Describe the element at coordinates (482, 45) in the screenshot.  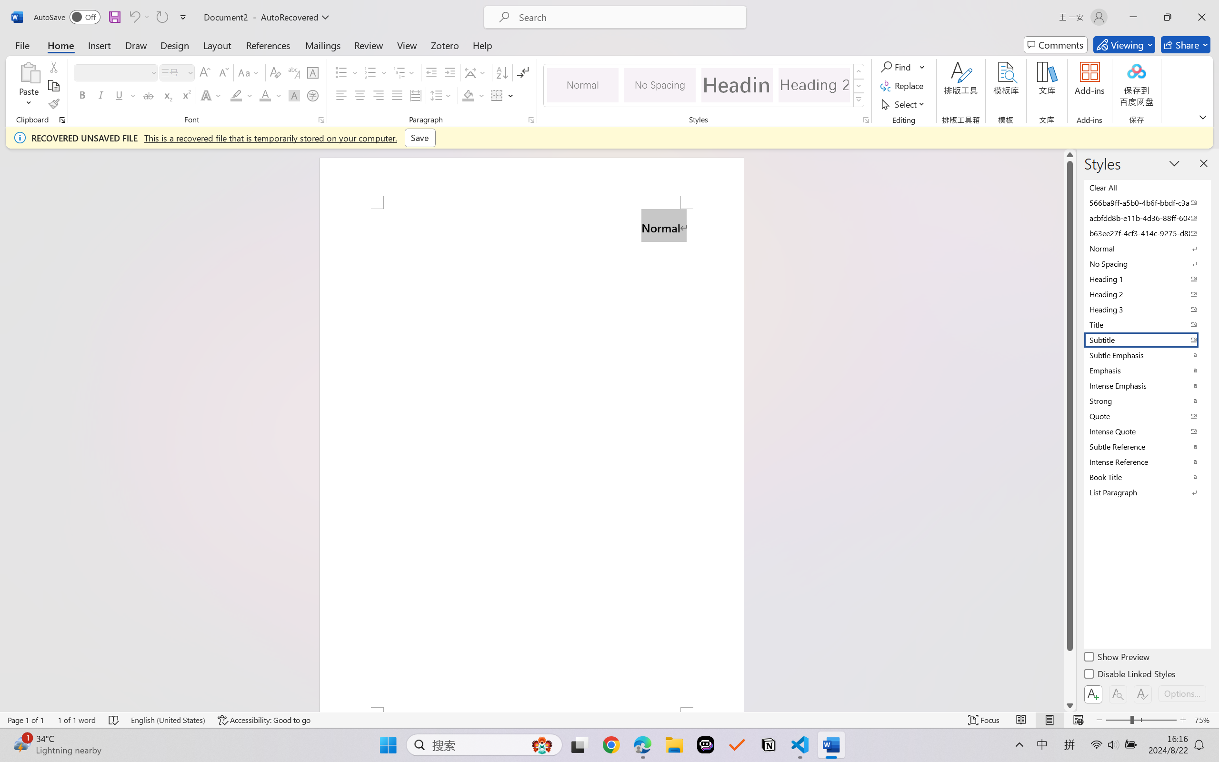
I see `Help` at that location.